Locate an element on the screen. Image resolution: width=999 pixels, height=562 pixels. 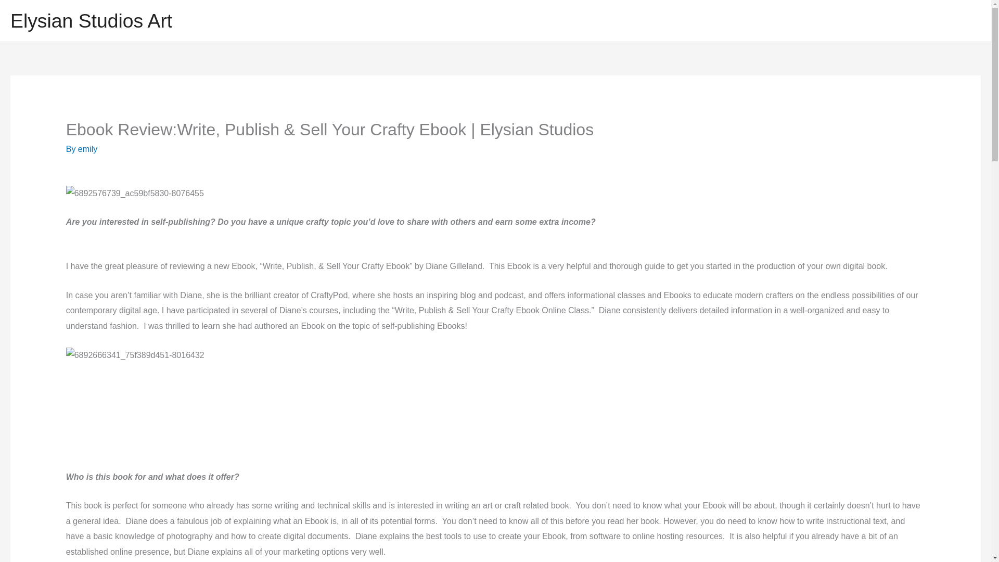
Elysian Studios Art is located at coordinates (91, 21).